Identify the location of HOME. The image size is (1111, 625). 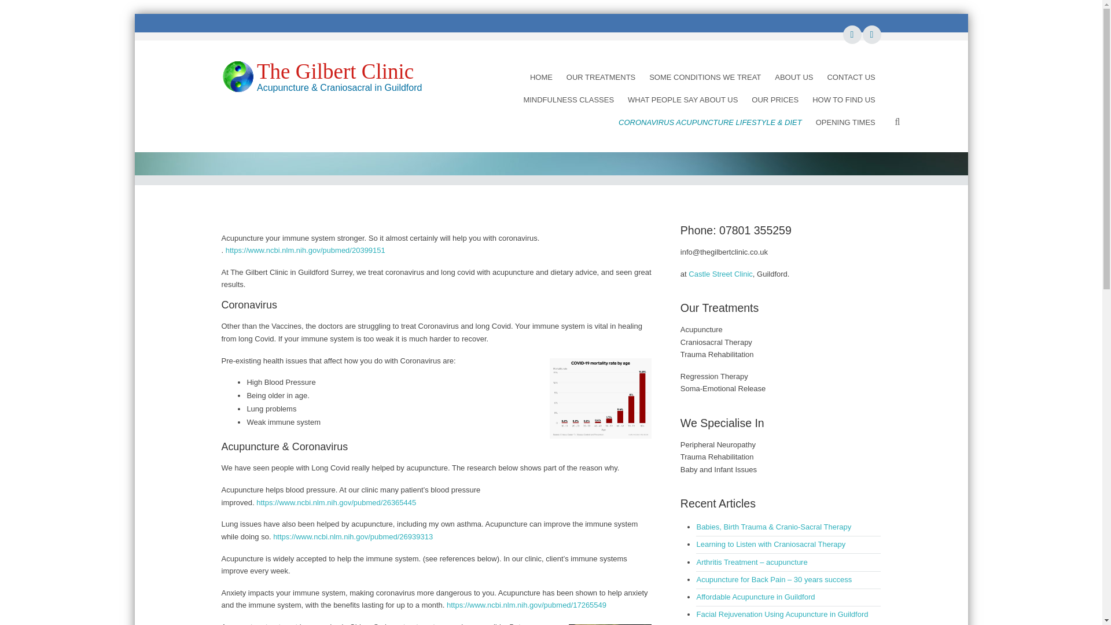
(542, 78).